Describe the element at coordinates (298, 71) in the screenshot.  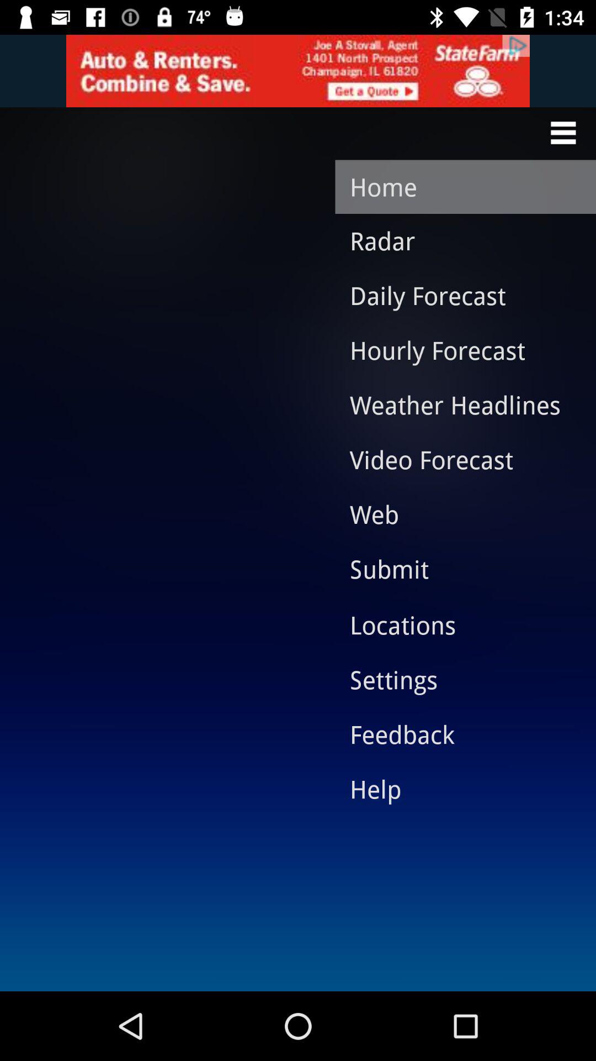
I see `open advertisement` at that location.